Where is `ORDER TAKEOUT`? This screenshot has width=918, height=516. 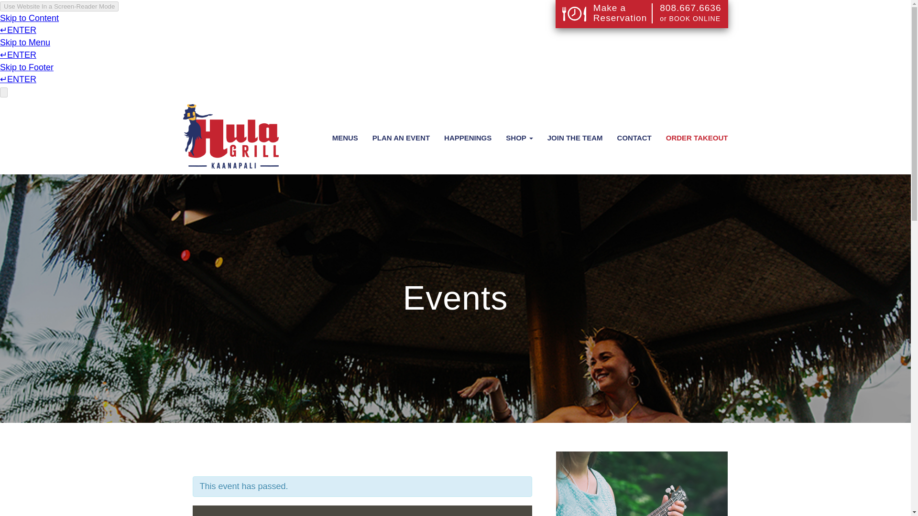
ORDER TAKEOUT is located at coordinates (697, 138).